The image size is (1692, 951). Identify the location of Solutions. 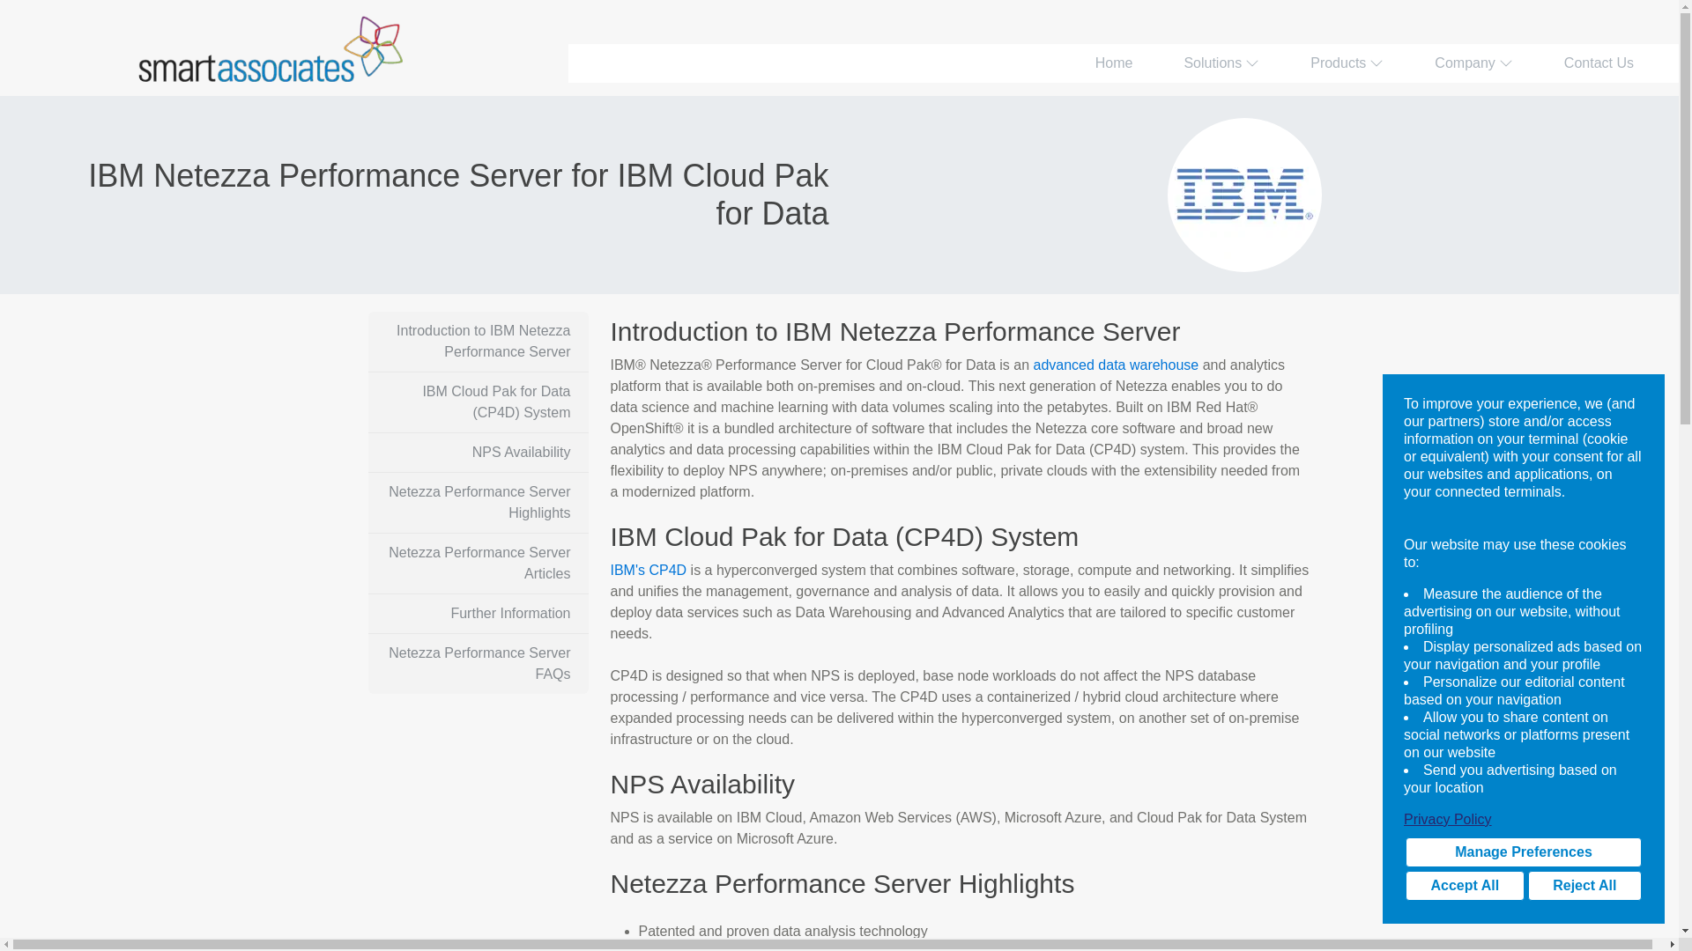
(1221, 63).